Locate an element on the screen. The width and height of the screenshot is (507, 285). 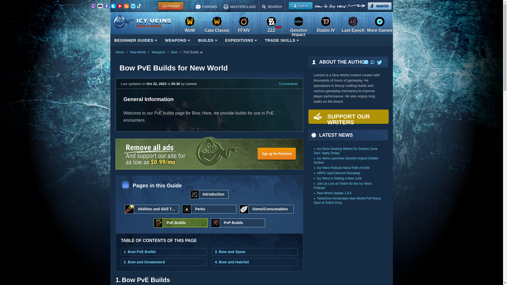
Icy Veins - Final Fantasy XIV guides is located at coordinates (243, 24).